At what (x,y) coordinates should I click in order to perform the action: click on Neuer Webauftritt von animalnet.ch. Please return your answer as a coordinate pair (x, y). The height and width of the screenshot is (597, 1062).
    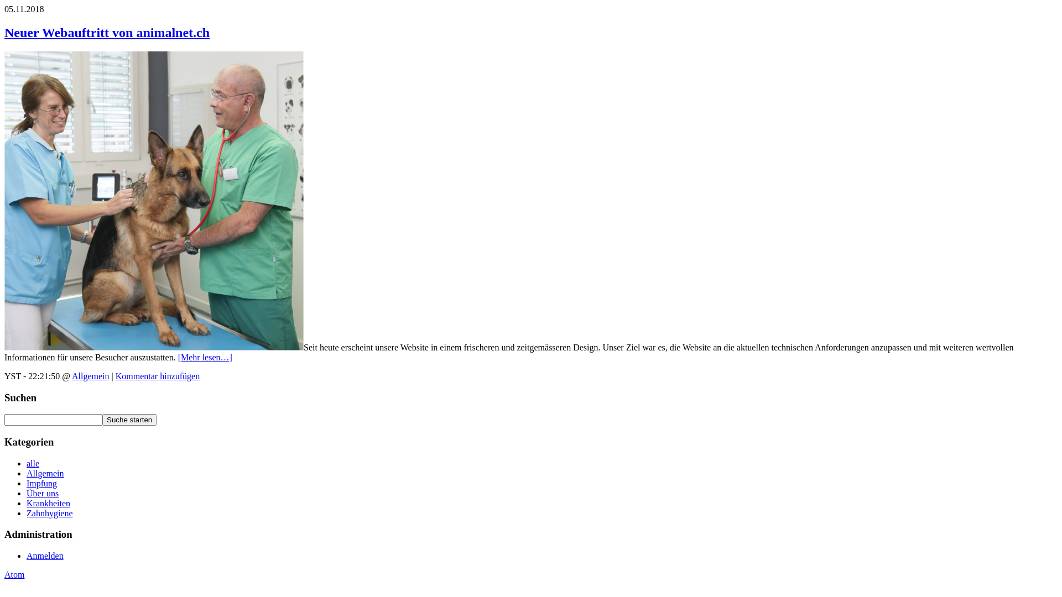
    Looking at the image, I should click on (107, 33).